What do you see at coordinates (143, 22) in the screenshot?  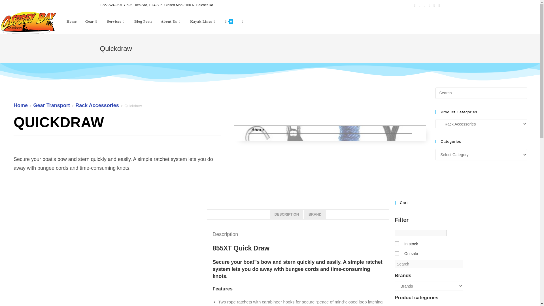 I see `Blog Posts` at bounding box center [143, 22].